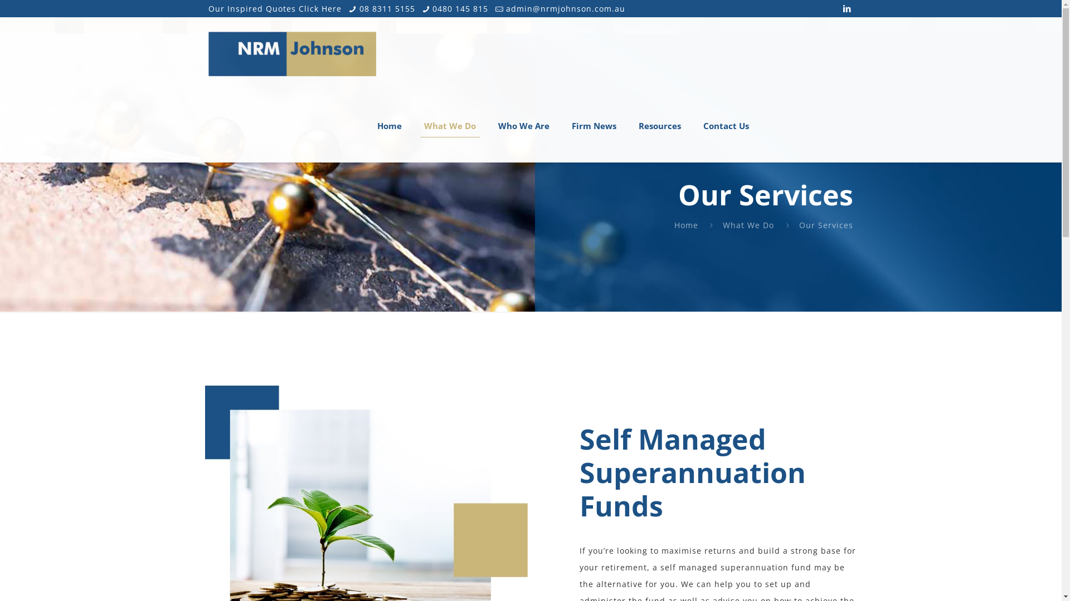  I want to click on Home, so click(390, 126).